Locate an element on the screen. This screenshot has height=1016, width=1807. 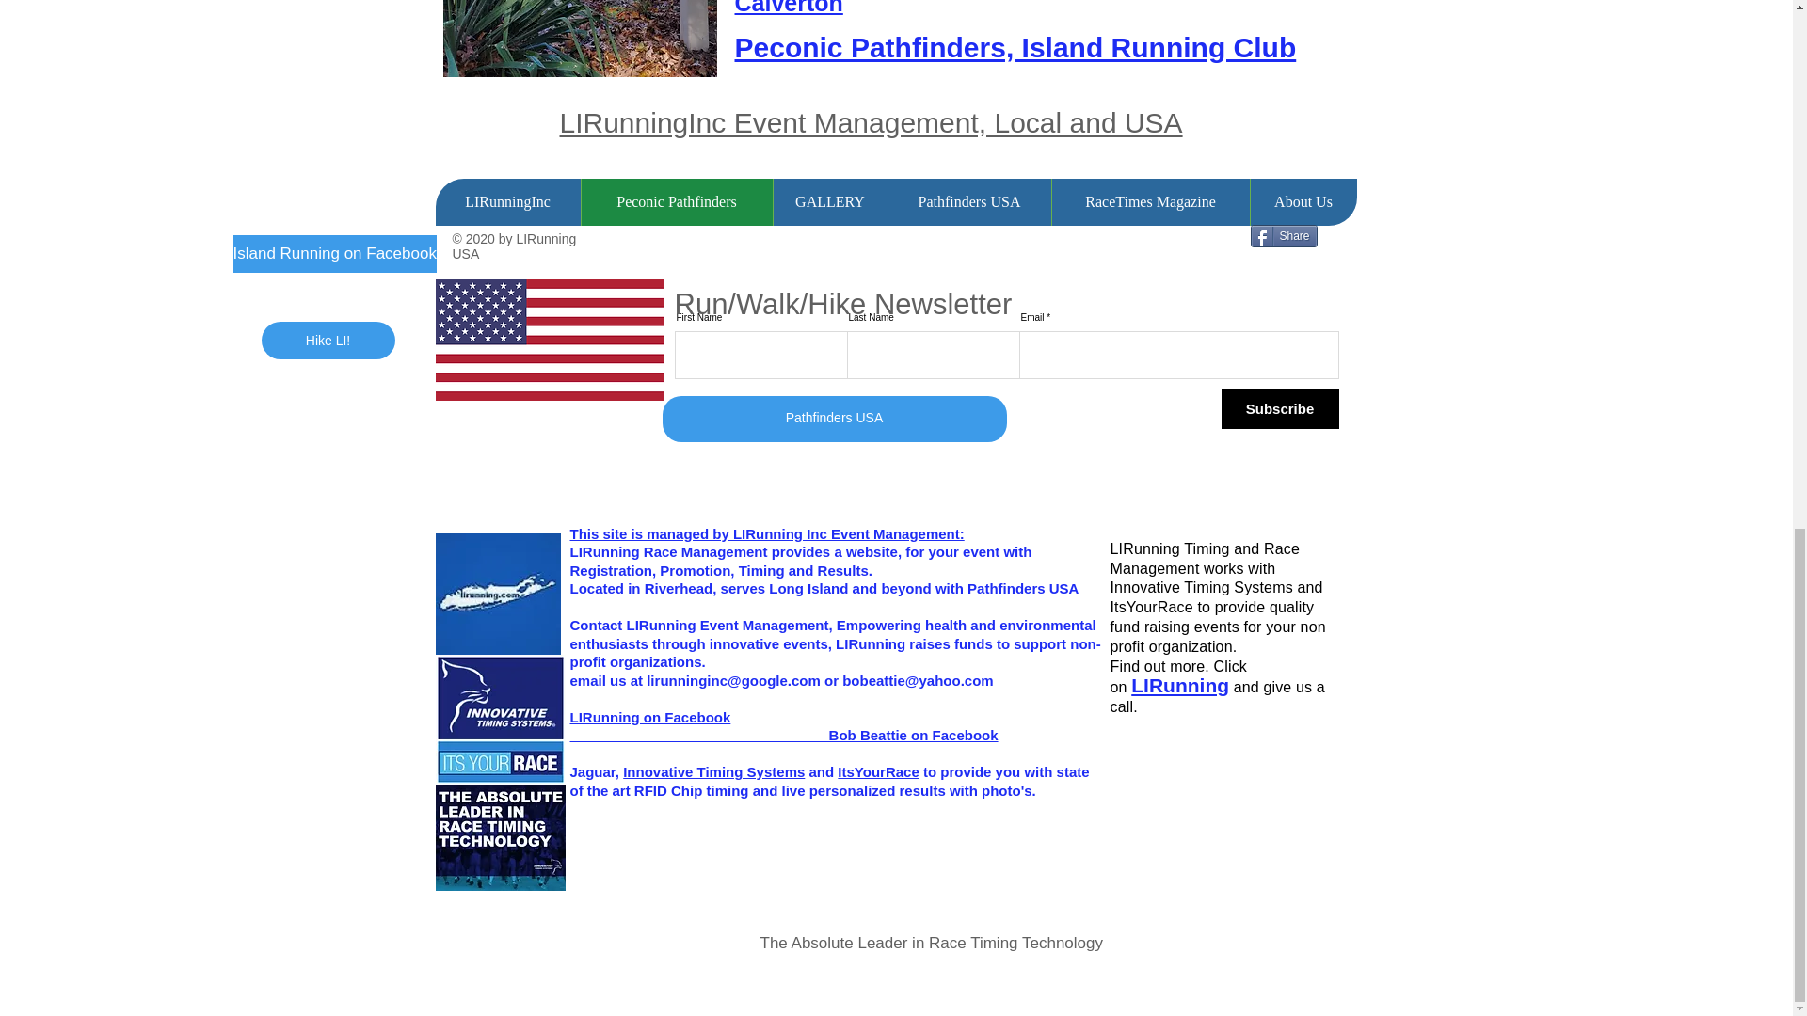
Peconic Pathfinders, Island Running Club is located at coordinates (1015, 47).